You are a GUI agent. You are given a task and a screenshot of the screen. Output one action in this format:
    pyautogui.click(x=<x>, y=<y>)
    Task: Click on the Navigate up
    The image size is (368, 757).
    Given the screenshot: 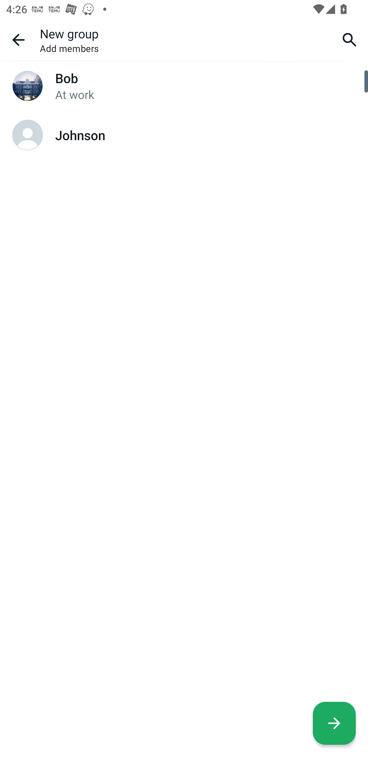 What is the action you would take?
    pyautogui.click(x=18, y=40)
    